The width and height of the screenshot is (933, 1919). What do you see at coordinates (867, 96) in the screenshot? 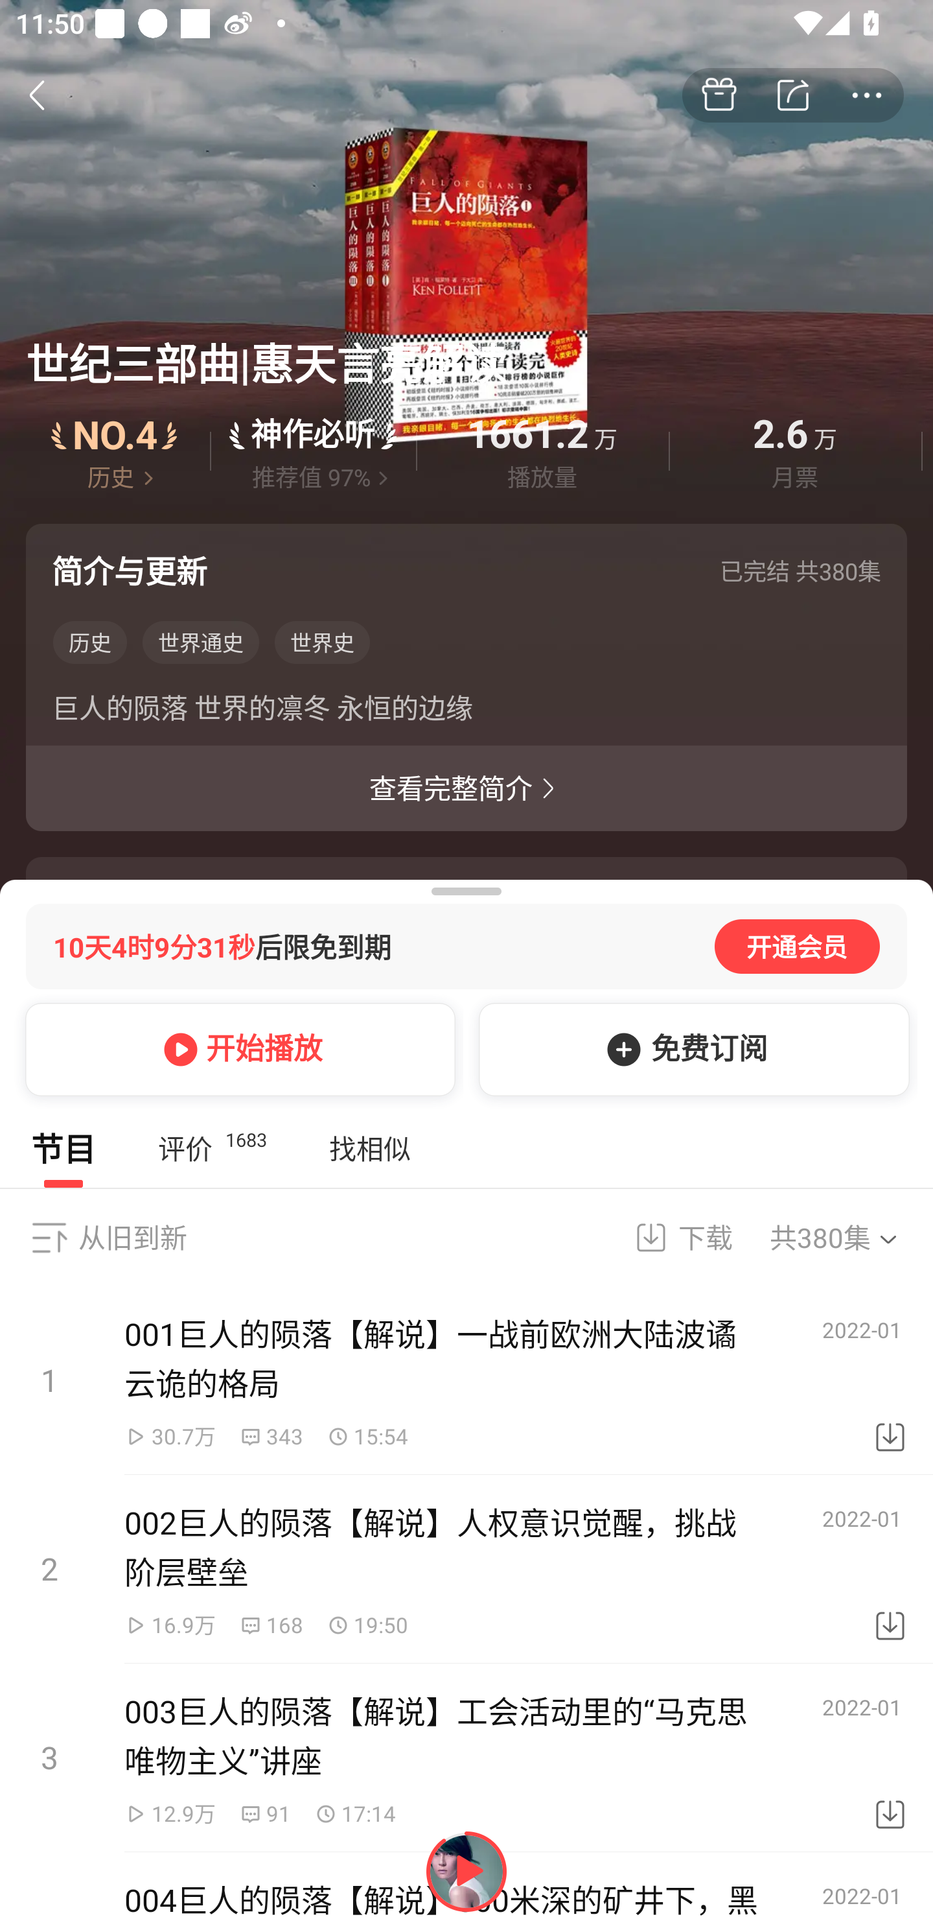
I see `更多` at bounding box center [867, 96].